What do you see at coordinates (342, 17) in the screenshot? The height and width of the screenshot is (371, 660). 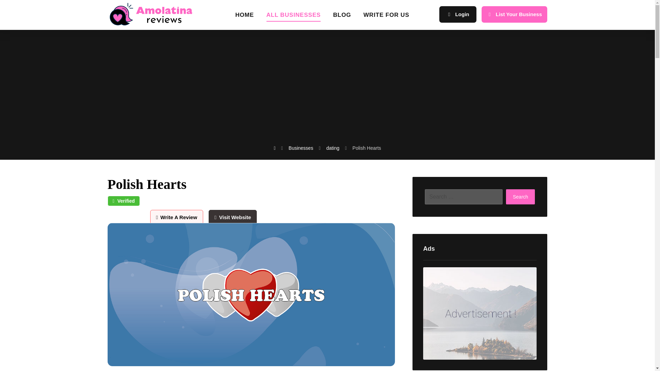 I see `BLOG` at bounding box center [342, 17].